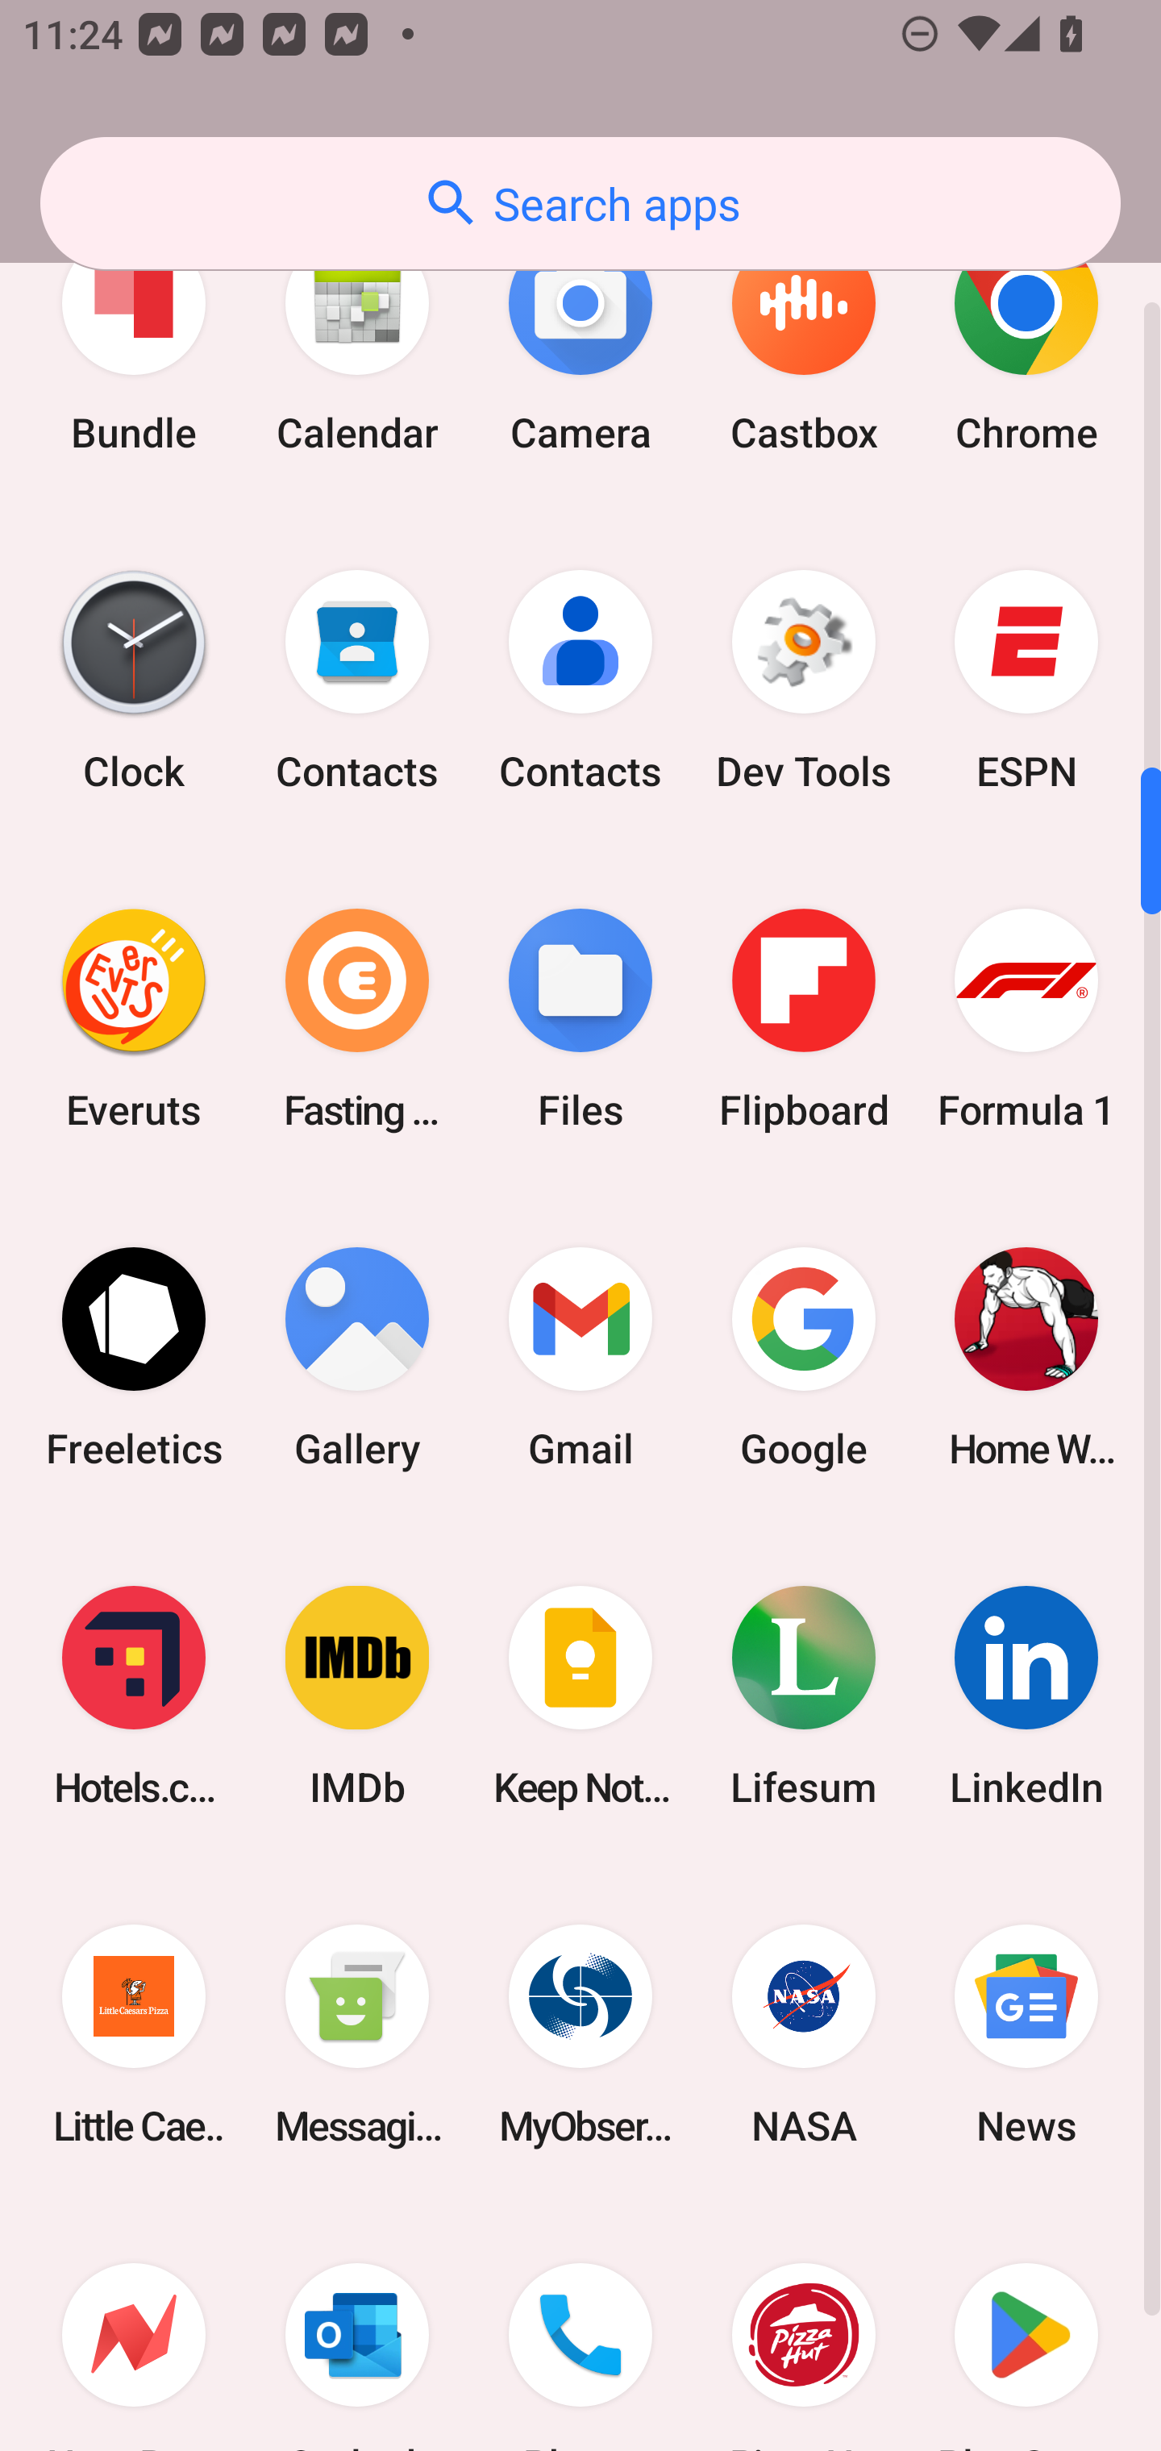 The width and height of the screenshot is (1161, 2451). Describe the element at coordinates (803, 680) in the screenshot. I see `Dev Tools` at that location.